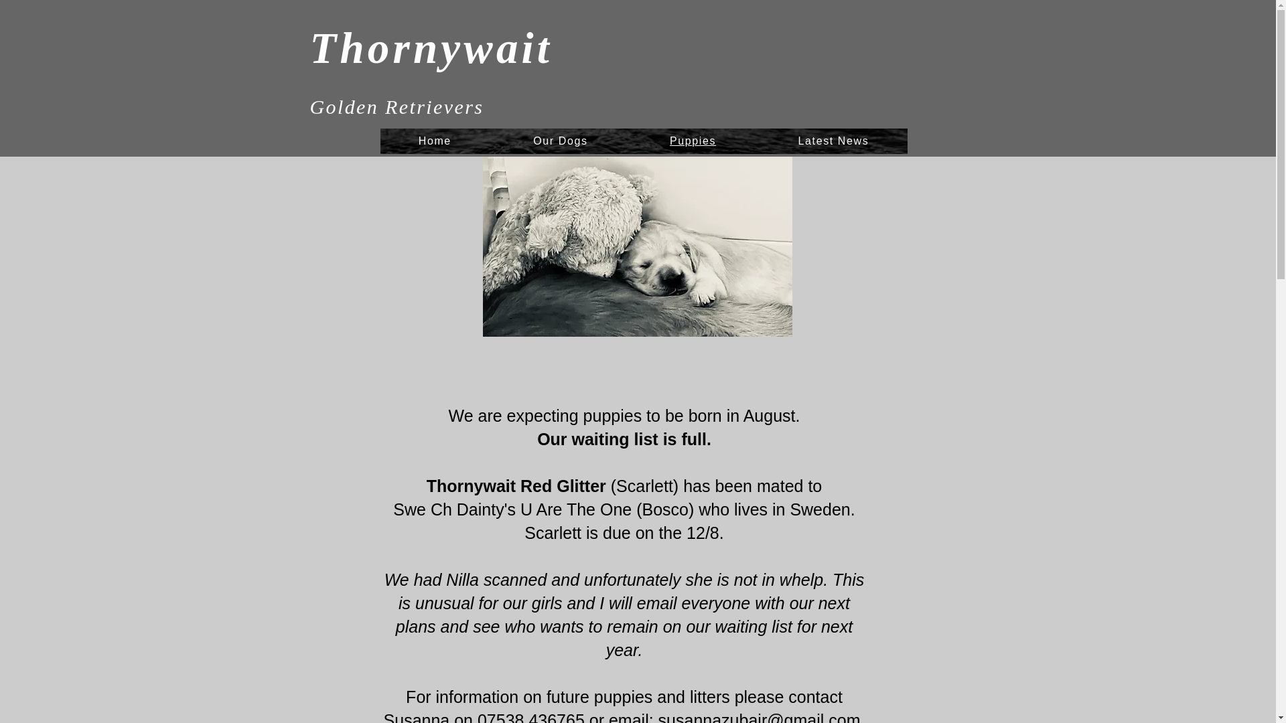 Image resolution: width=1286 pixels, height=723 pixels. I want to click on Home, so click(435, 141).